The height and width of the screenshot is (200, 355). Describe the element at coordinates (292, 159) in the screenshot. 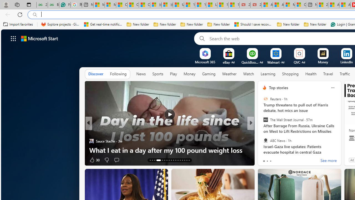

I see `View comments 25 Comment` at that location.